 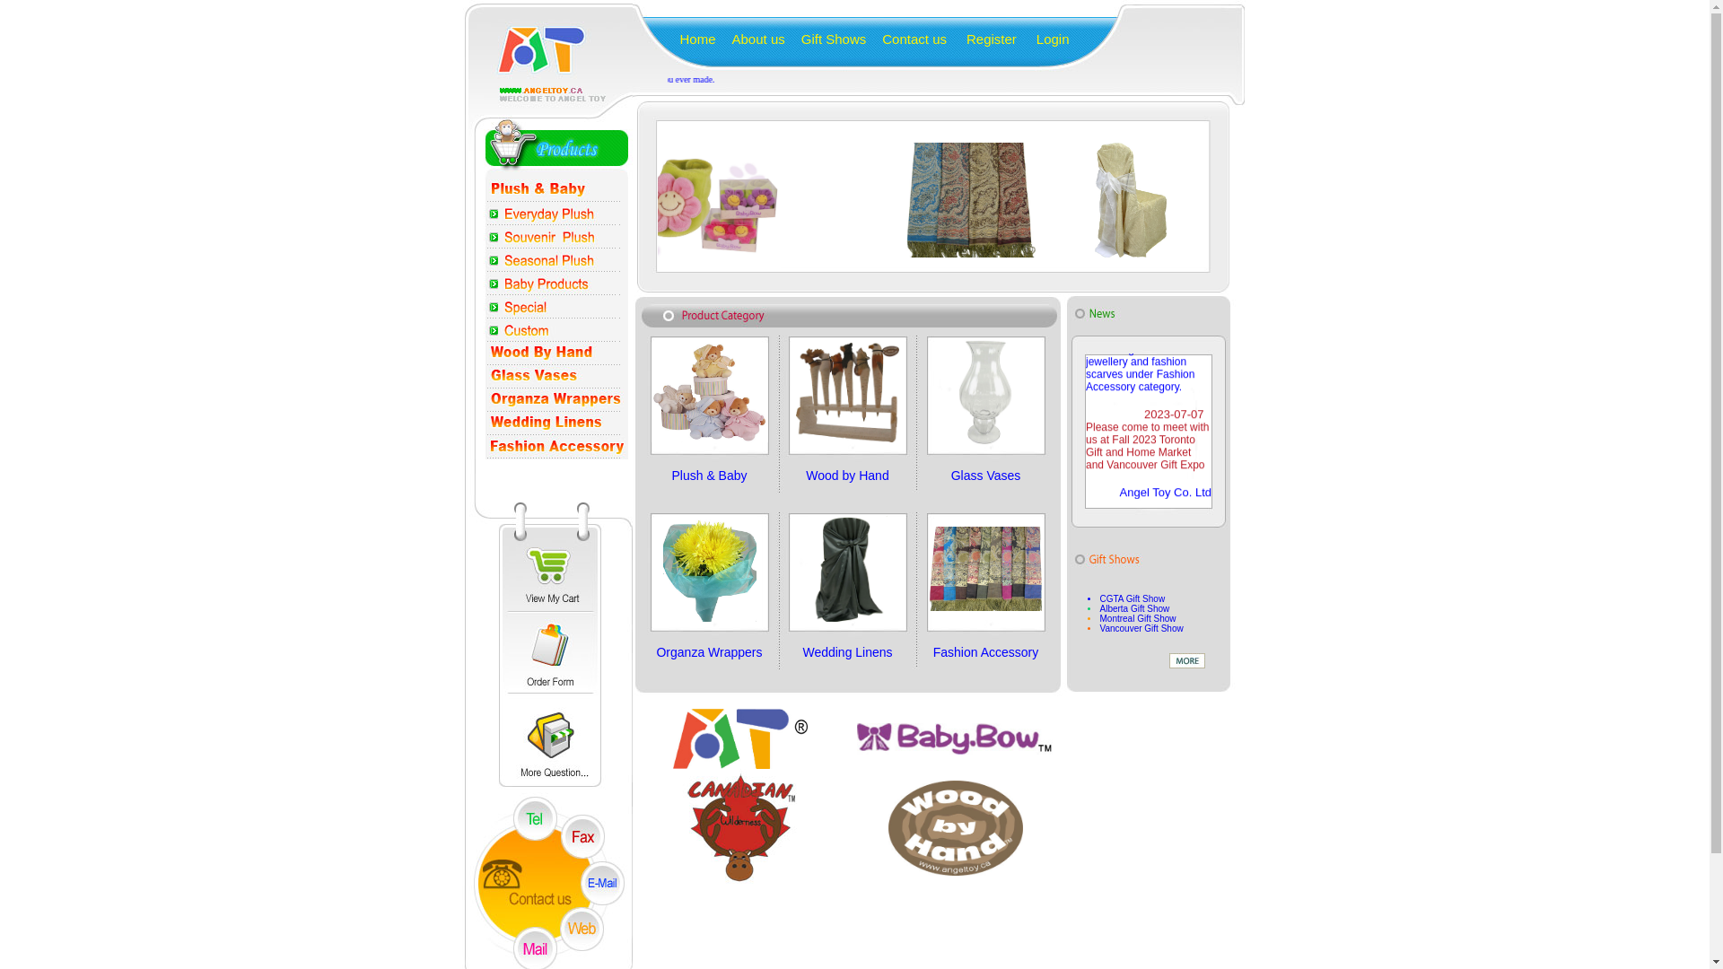 I want to click on Plusy & Baby, so click(x=710, y=393).